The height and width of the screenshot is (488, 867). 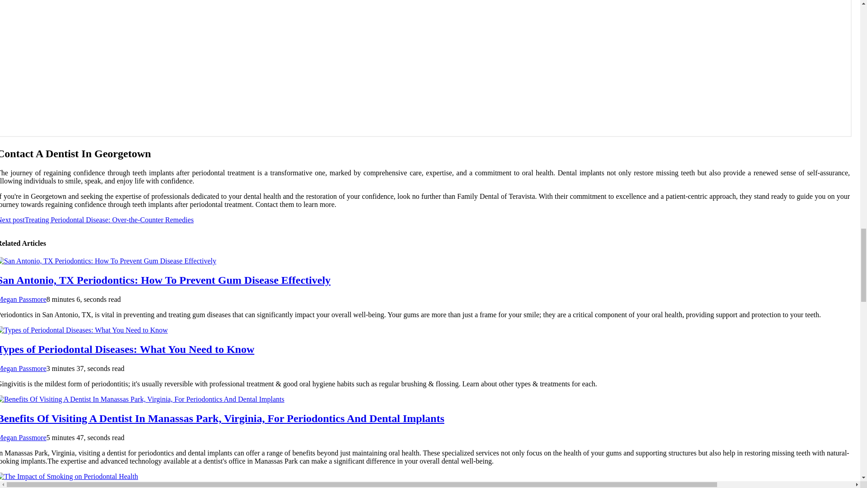 What do you see at coordinates (23, 437) in the screenshot?
I see `Posts by Megan Passmore` at bounding box center [23, 437].